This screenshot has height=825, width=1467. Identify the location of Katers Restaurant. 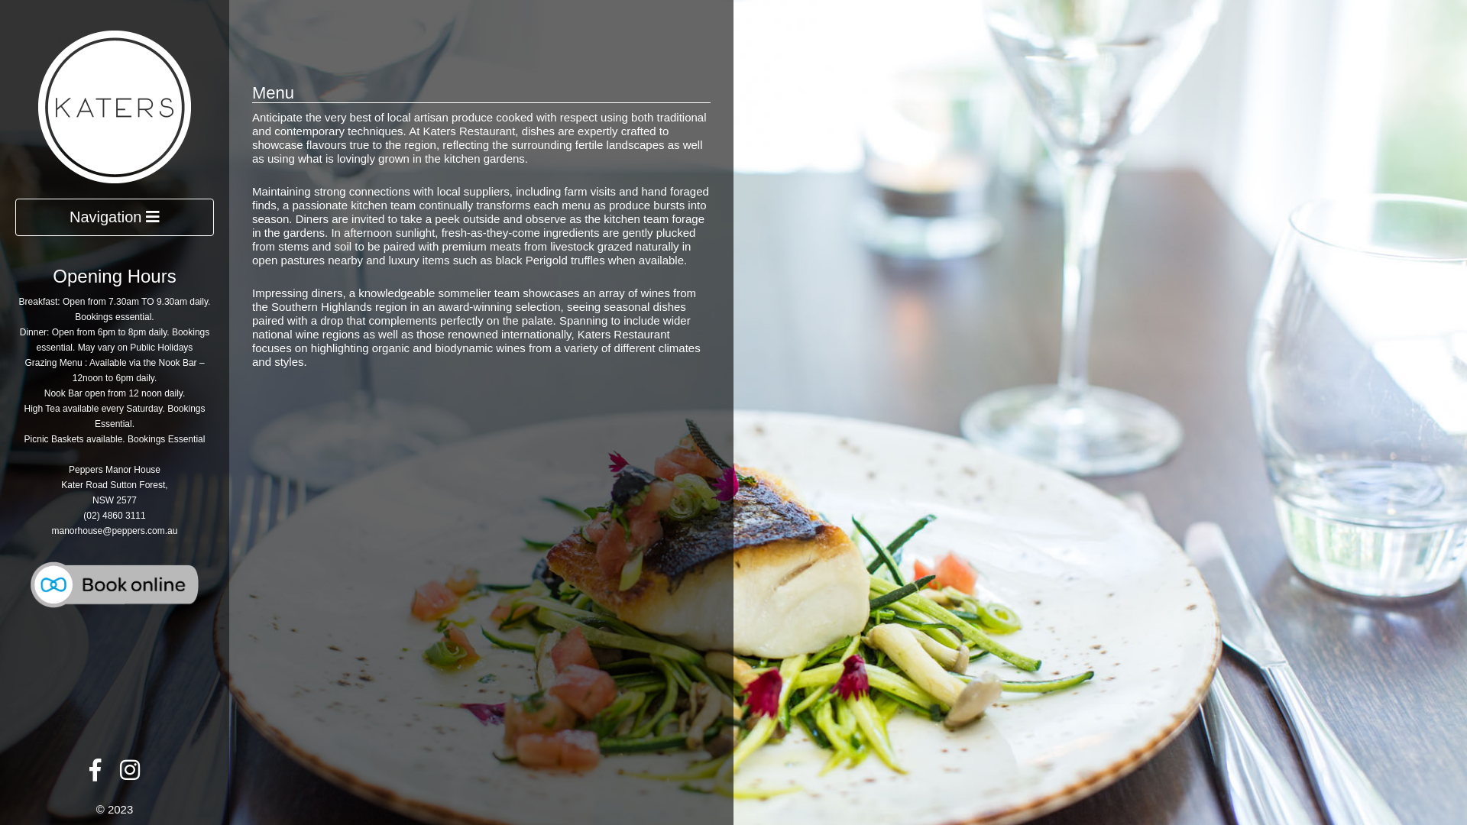
(115, 105).